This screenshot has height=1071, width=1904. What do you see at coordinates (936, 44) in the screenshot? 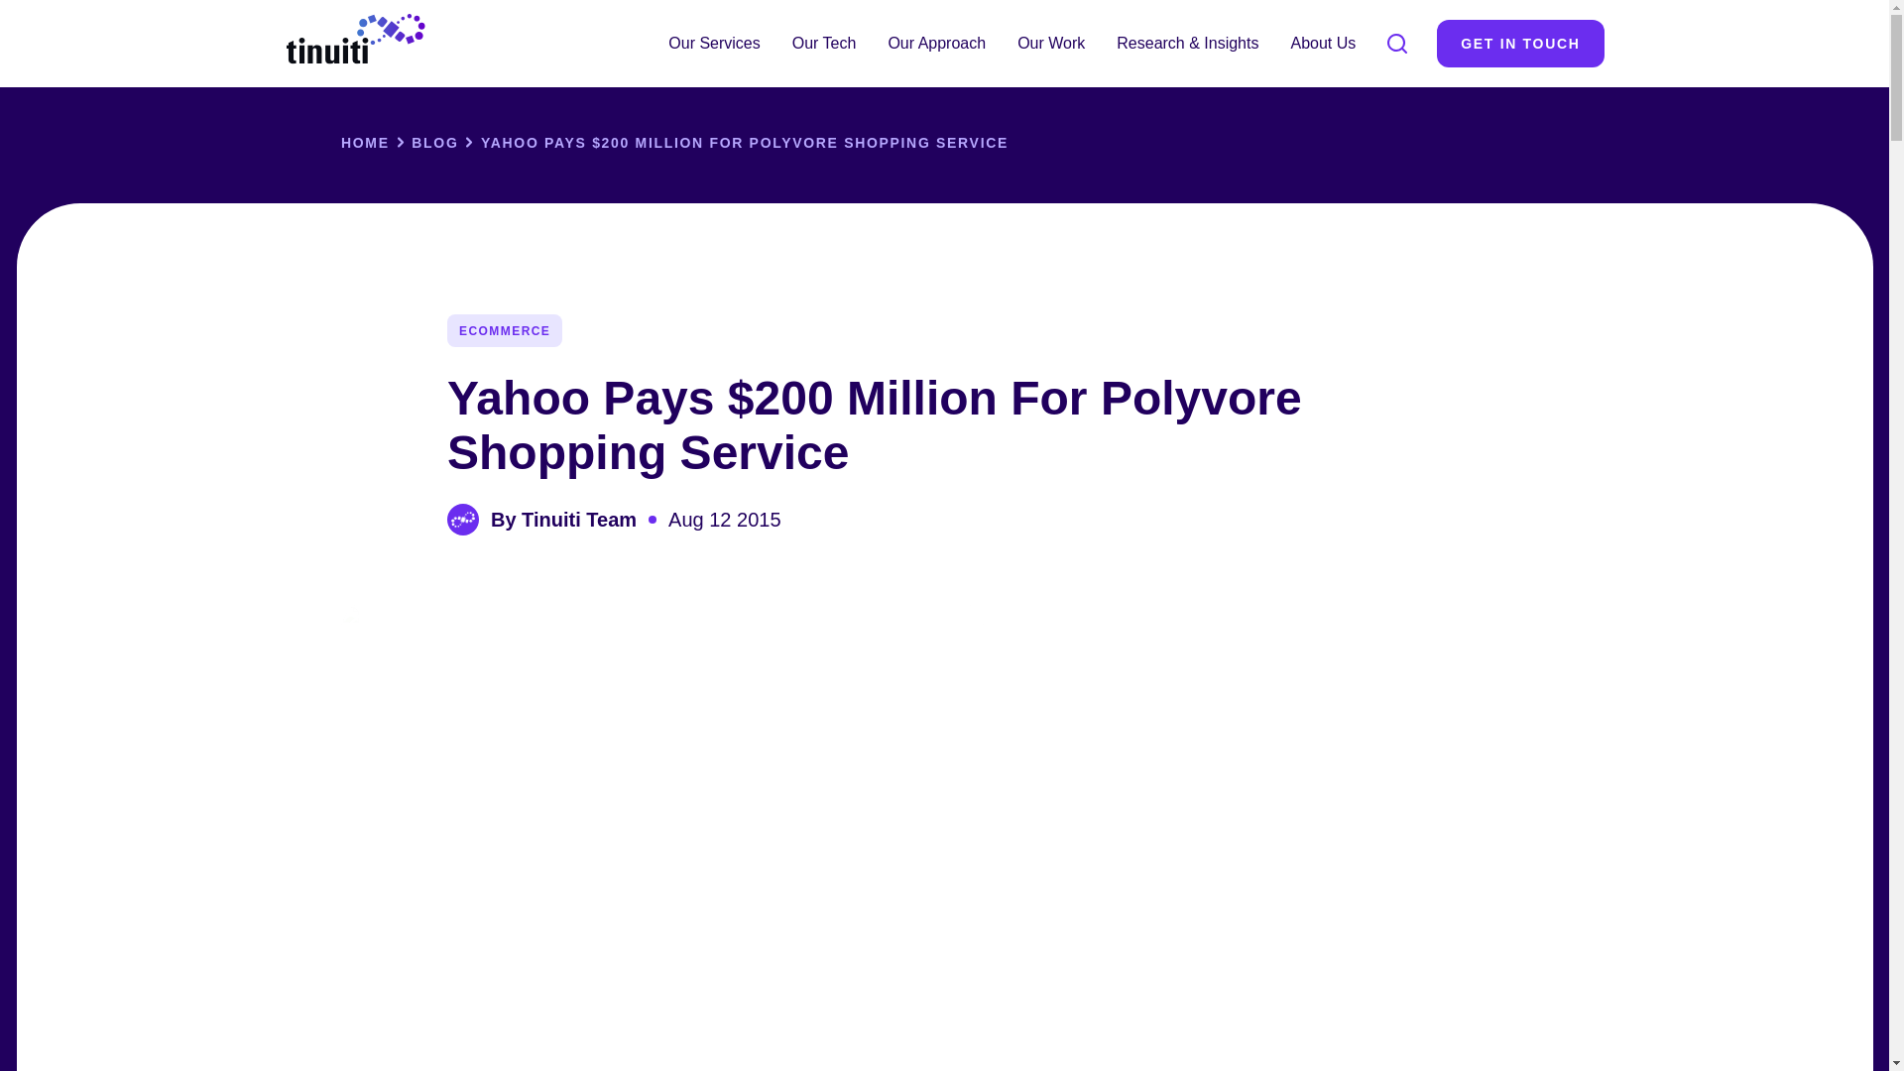
I see `Our Approach` at bounding box center [936, 44].